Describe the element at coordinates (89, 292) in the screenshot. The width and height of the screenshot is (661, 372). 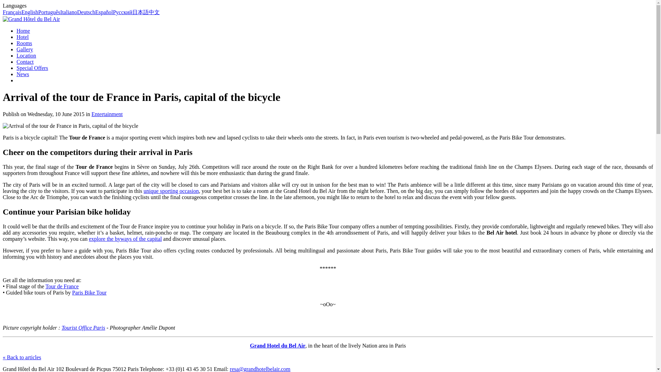
I see `Paris Bike Tour` at that location.